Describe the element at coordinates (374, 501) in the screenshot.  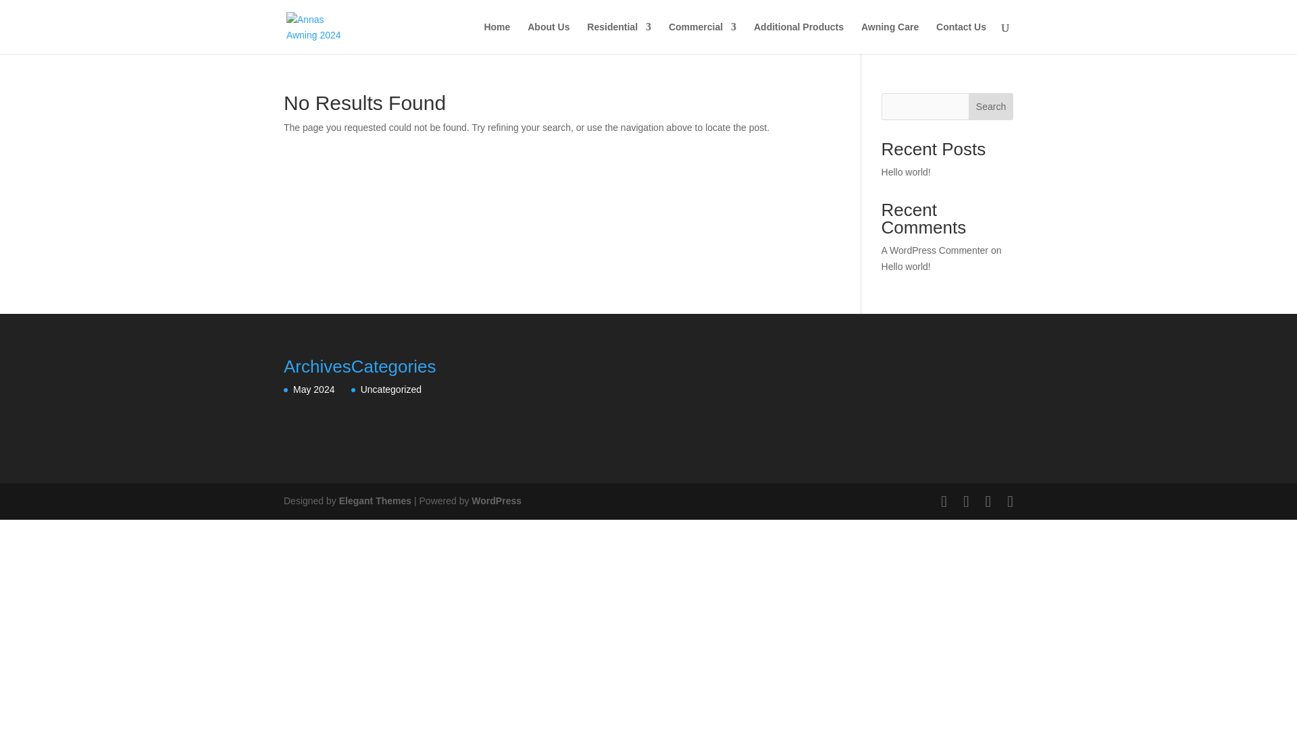
I see `Elegant Themes` at that location.